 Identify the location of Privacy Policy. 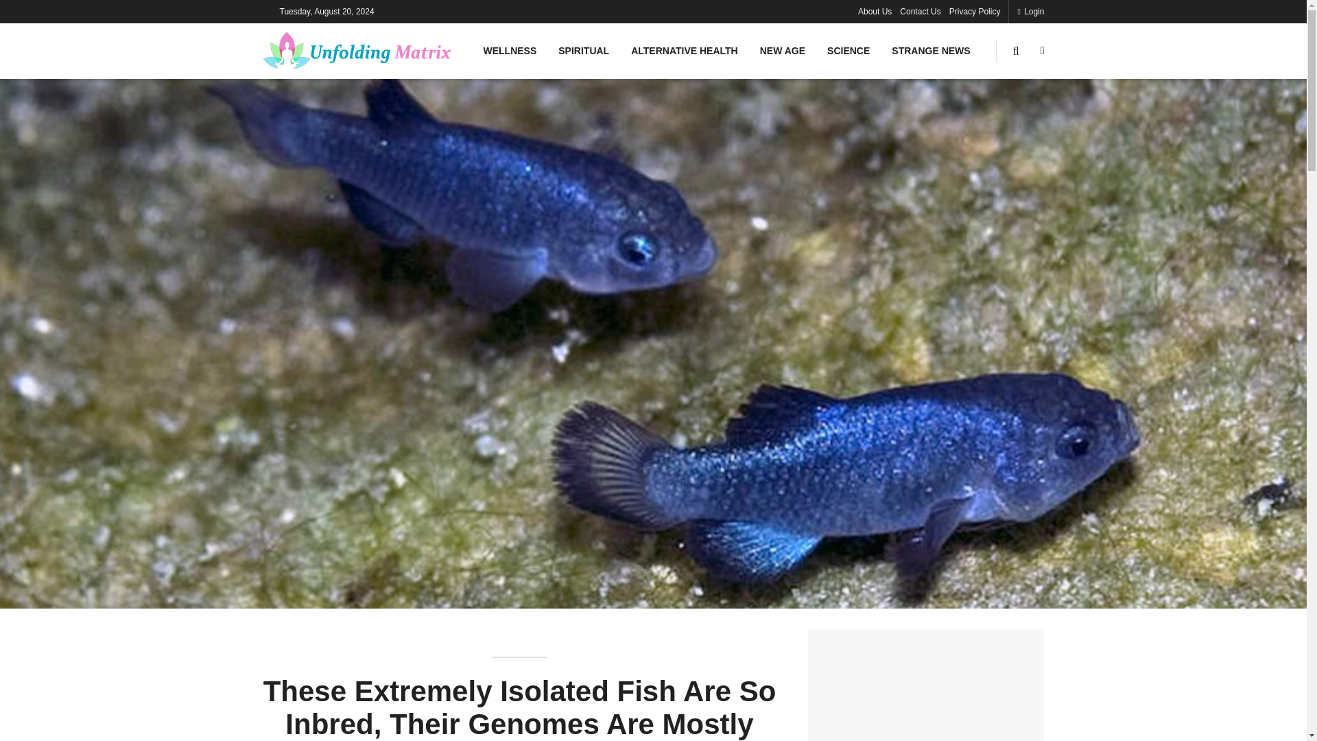
(975, 11).